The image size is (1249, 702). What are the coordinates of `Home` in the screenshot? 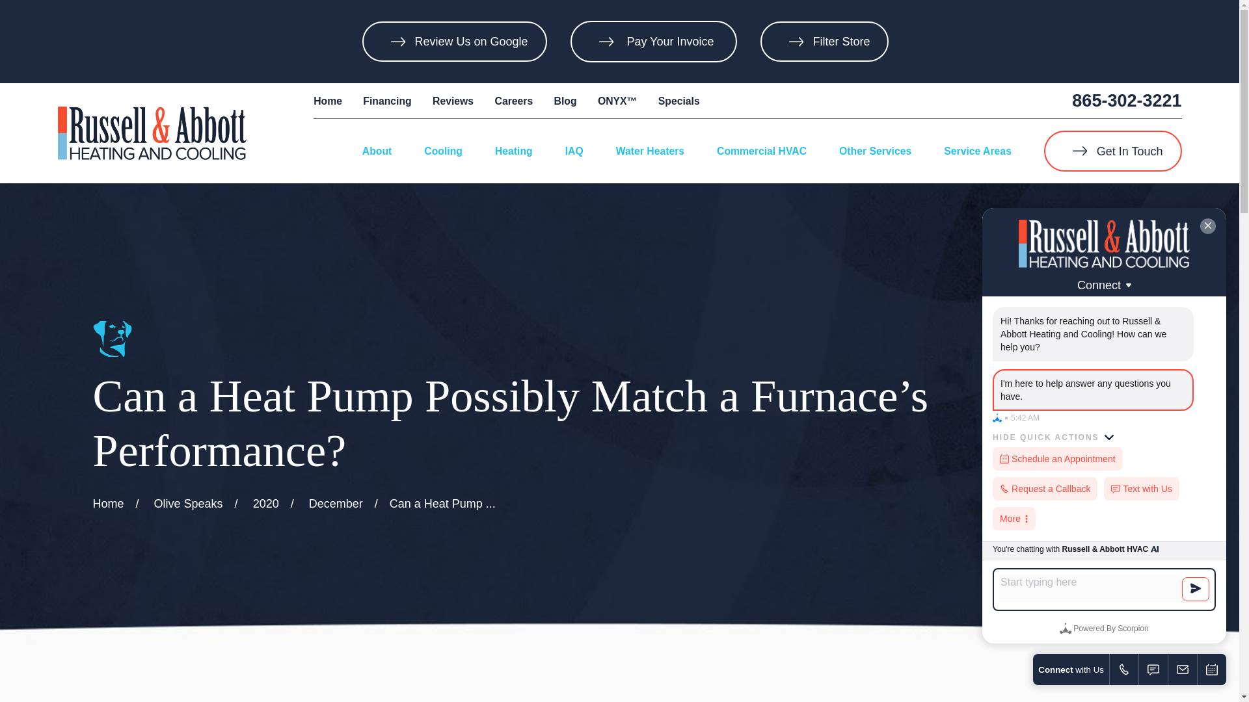 It's located at (328, 101).